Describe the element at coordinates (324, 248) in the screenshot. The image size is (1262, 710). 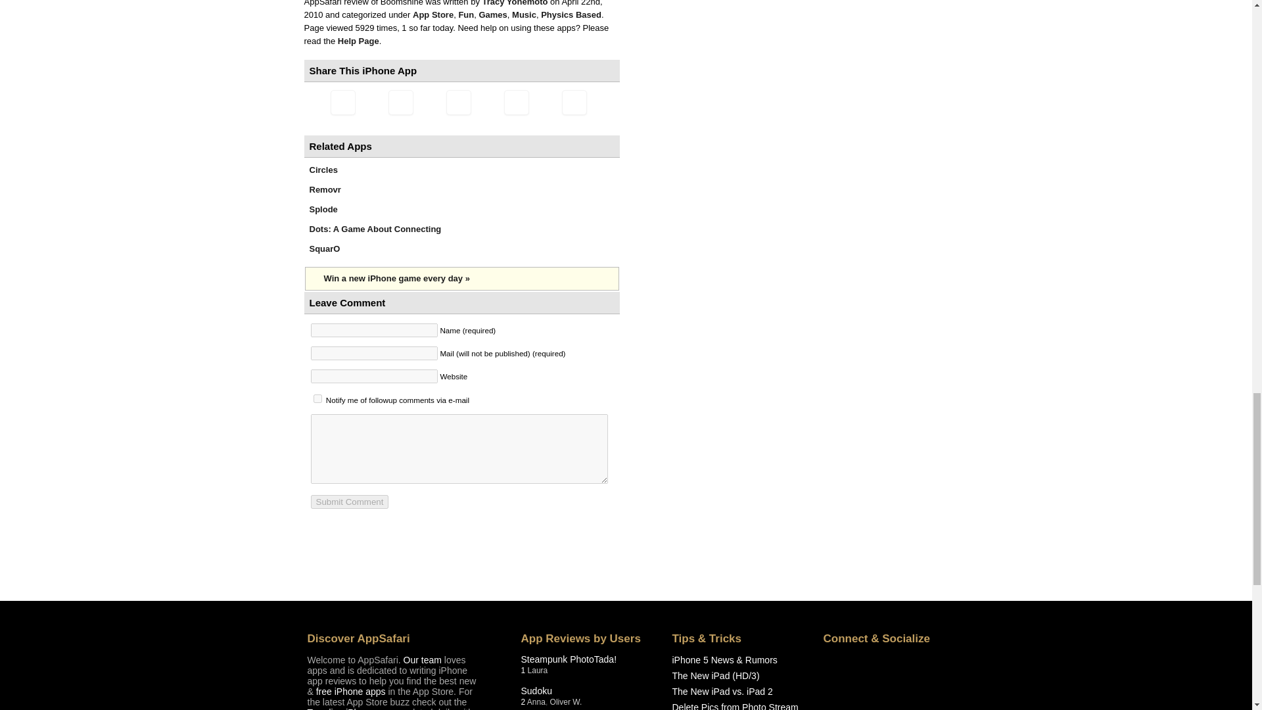
I see `SquarO` at that location.